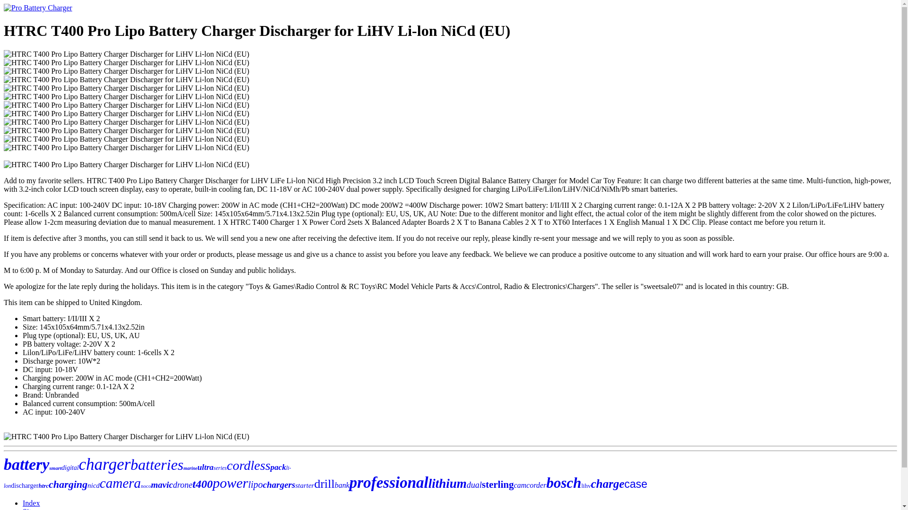 Image resolution: width=908 pixels, height=510 pixels. Describe the element at coordinates (26, 465) in the screenshot. I see `battery` at that location.